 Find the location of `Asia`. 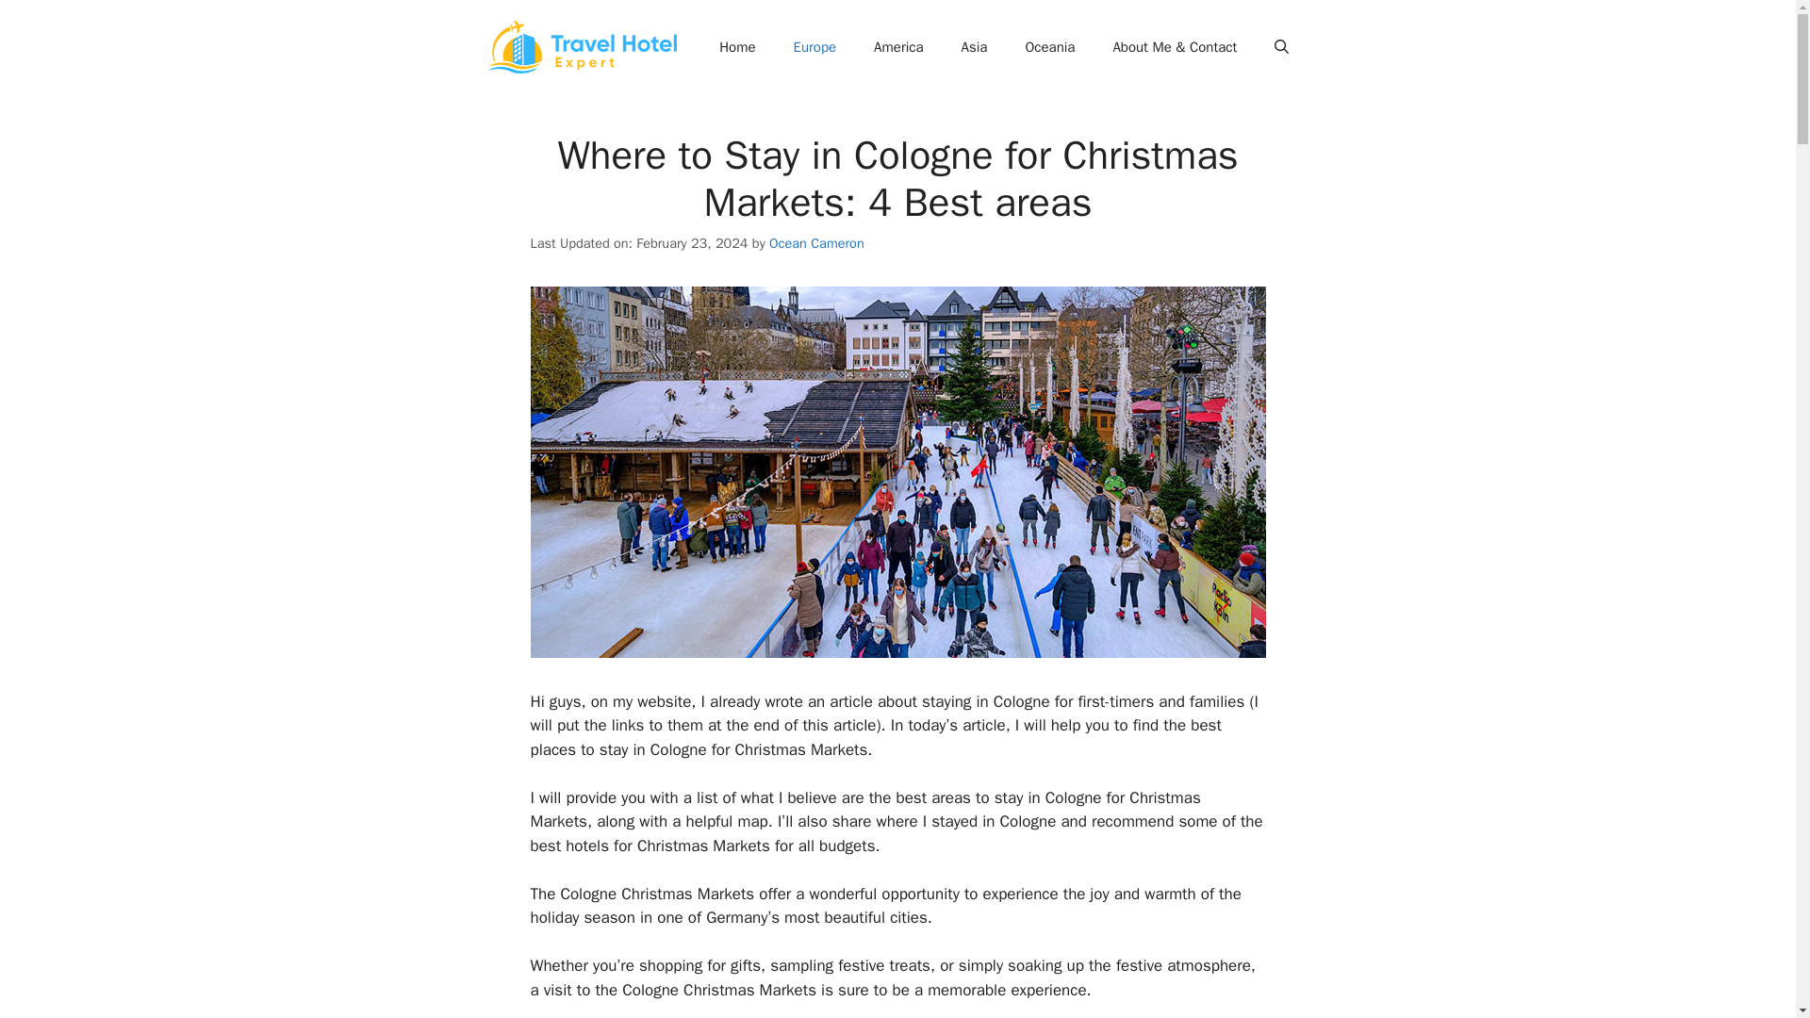

Asia is located at coordinates (975, 47).